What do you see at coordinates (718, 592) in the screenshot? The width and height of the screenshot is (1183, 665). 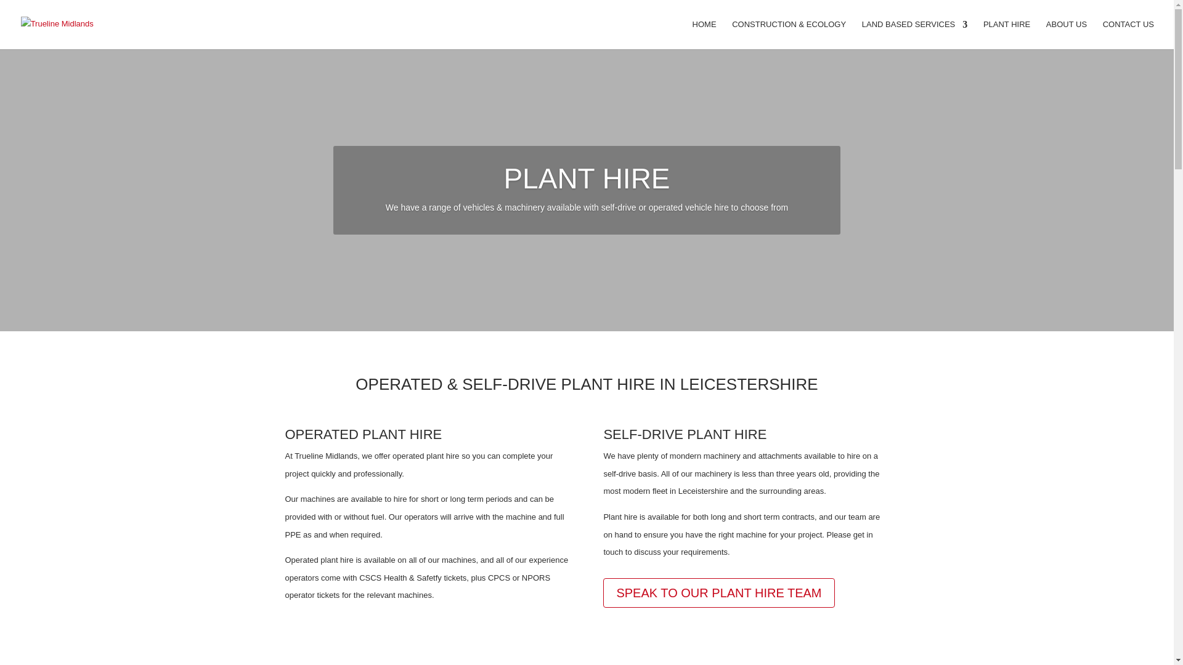 I see `SPEAK TO OUR PLANT HIRE TEAM` at bounding box center [718, 592].